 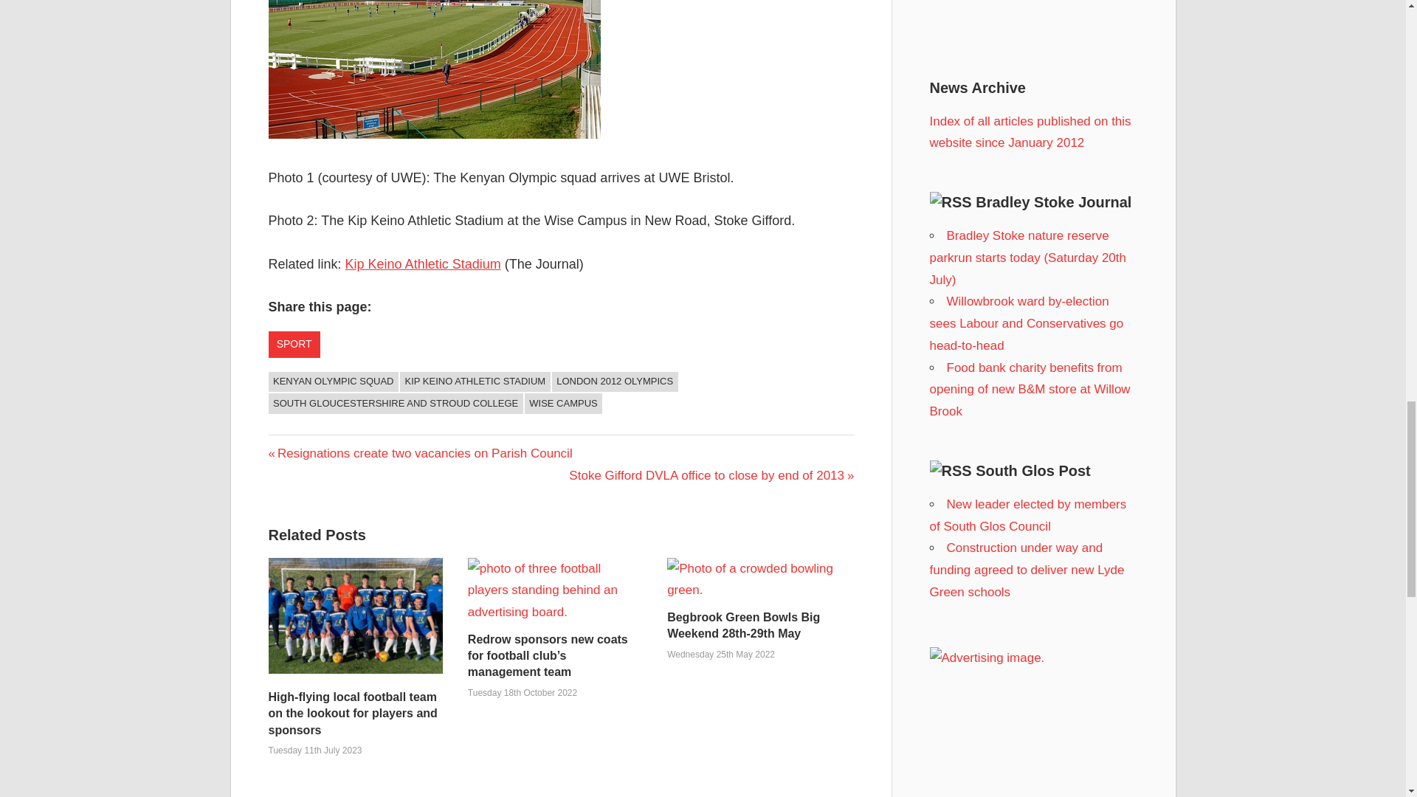 What do you see at coordinates (316, 750) in the screenshot?
I see `11:02pm` at bounding box center [316, 750].